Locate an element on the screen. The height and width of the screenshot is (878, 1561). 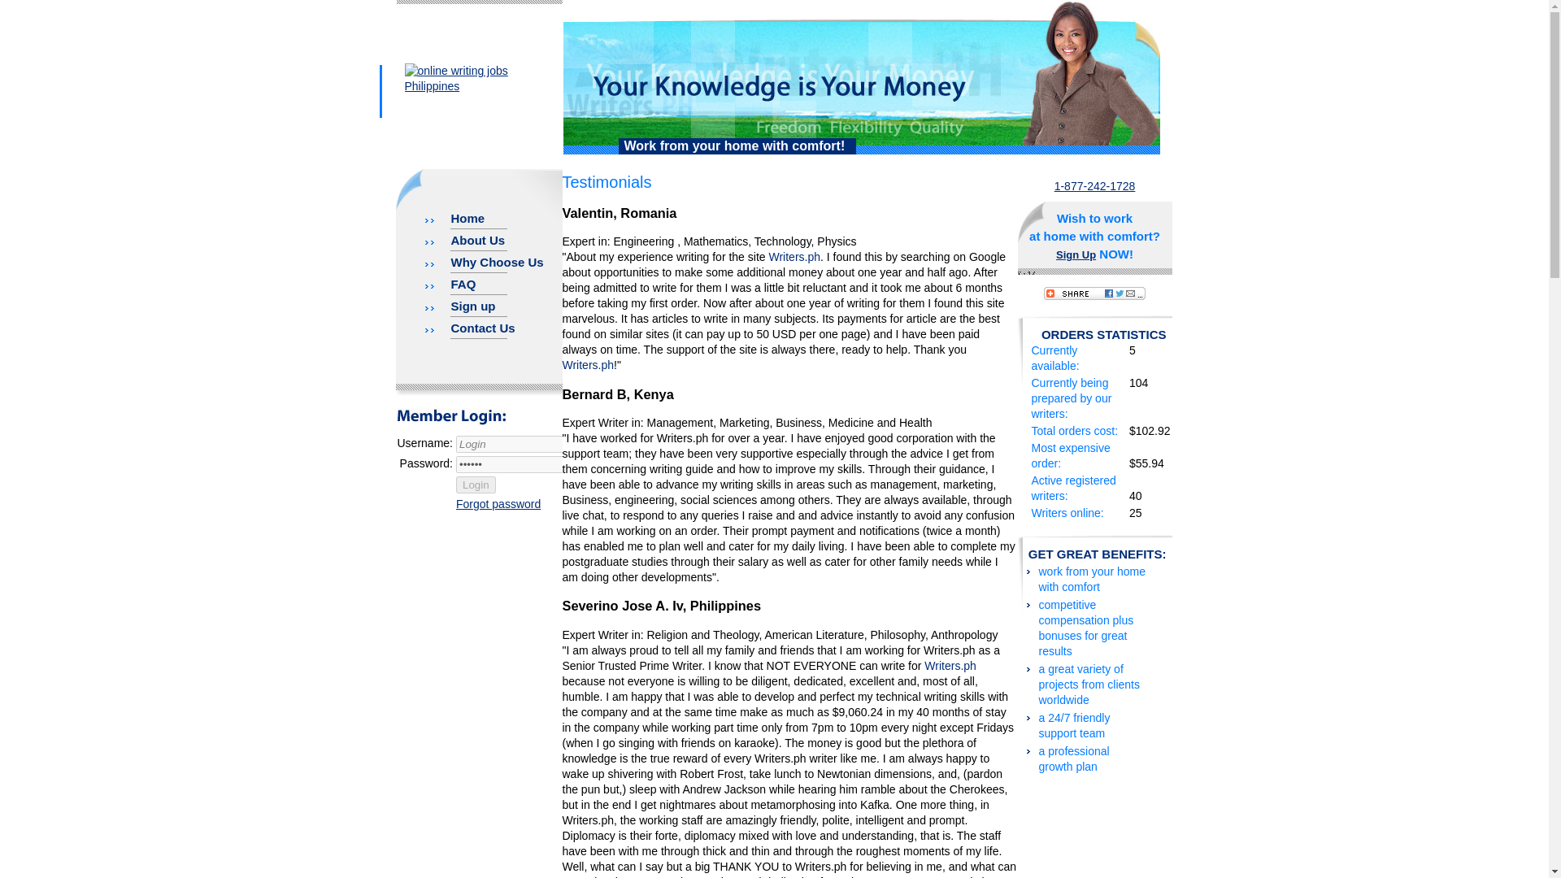
Writers.ph is located at coordinates (794, 257).